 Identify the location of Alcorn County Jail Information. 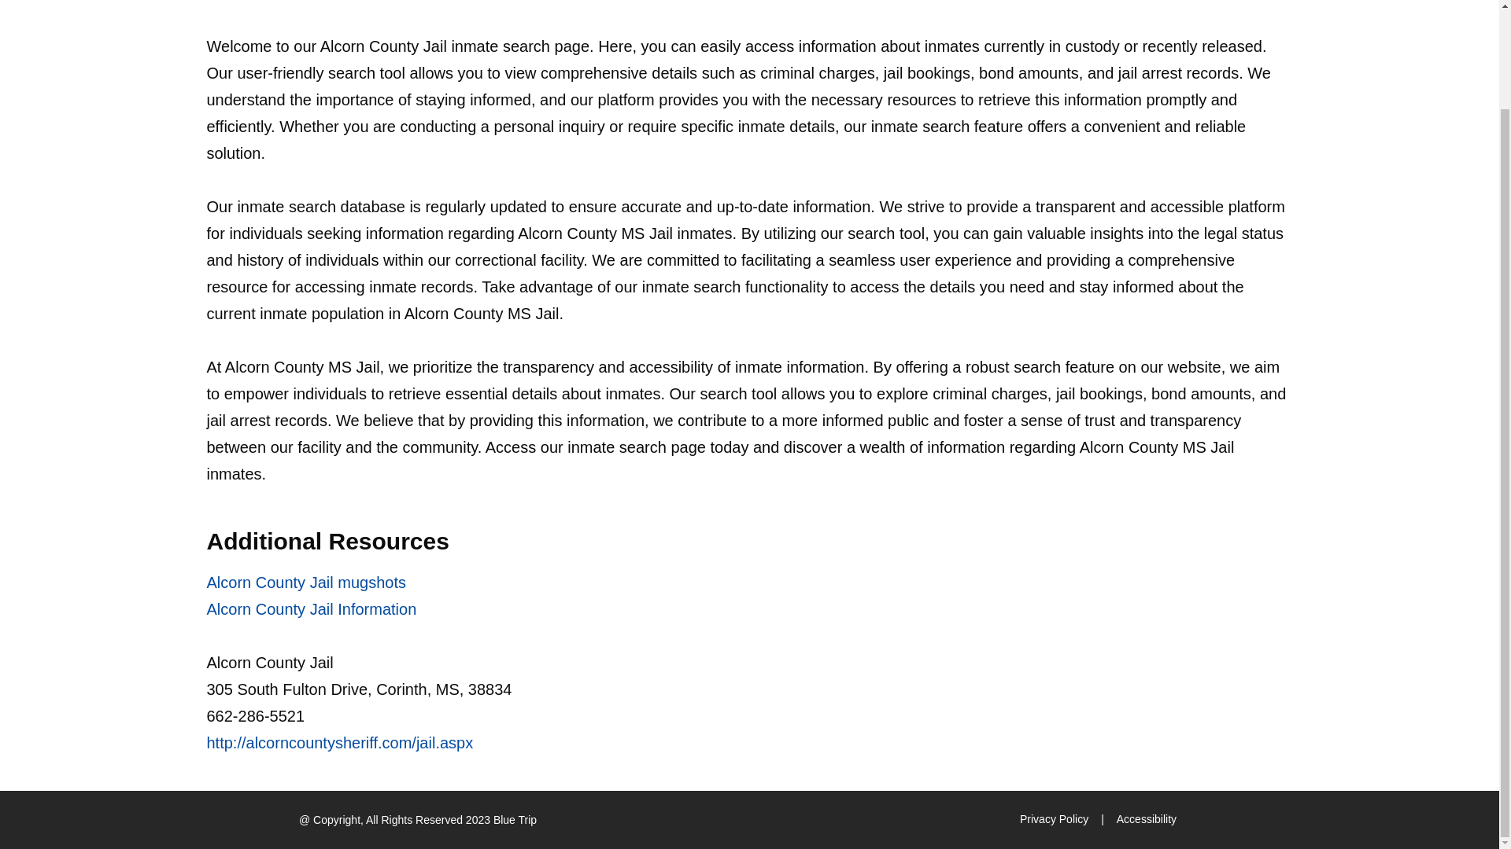
(311, 608).